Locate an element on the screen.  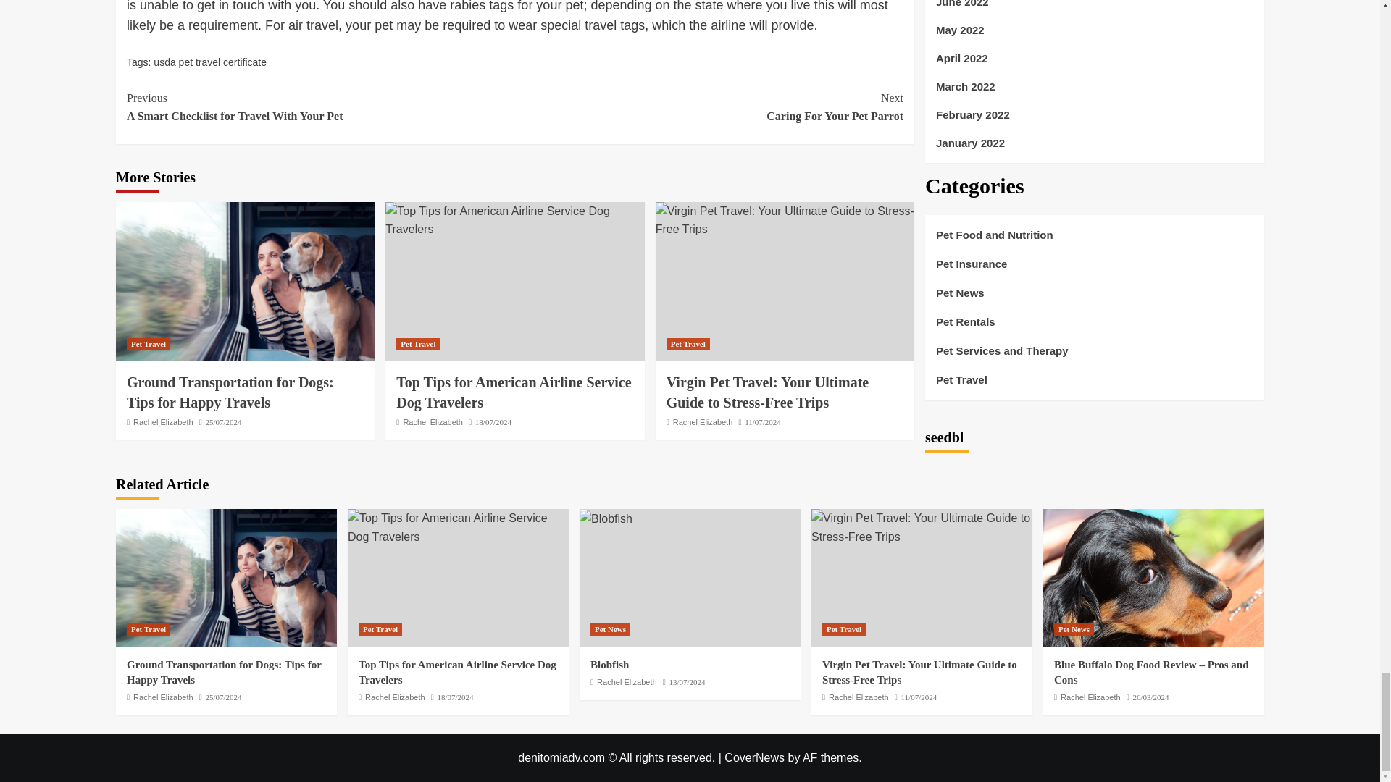
Top Tips for American Airline Service Dog Travelers is located at coordinates (320, 107).